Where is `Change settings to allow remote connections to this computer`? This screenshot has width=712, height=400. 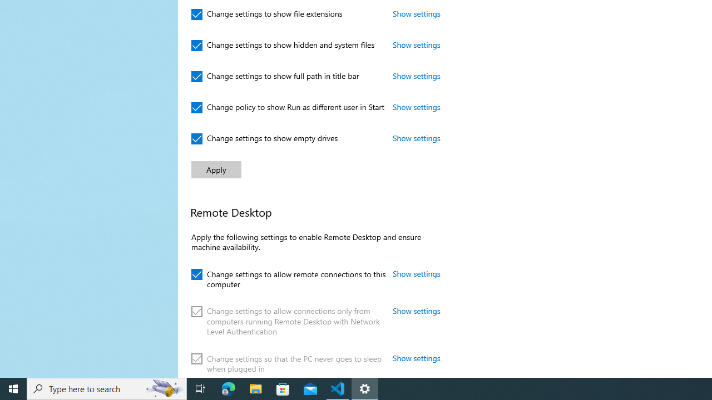
Change settings to allow remote connections to this computer is located at coordinates (288, 278).